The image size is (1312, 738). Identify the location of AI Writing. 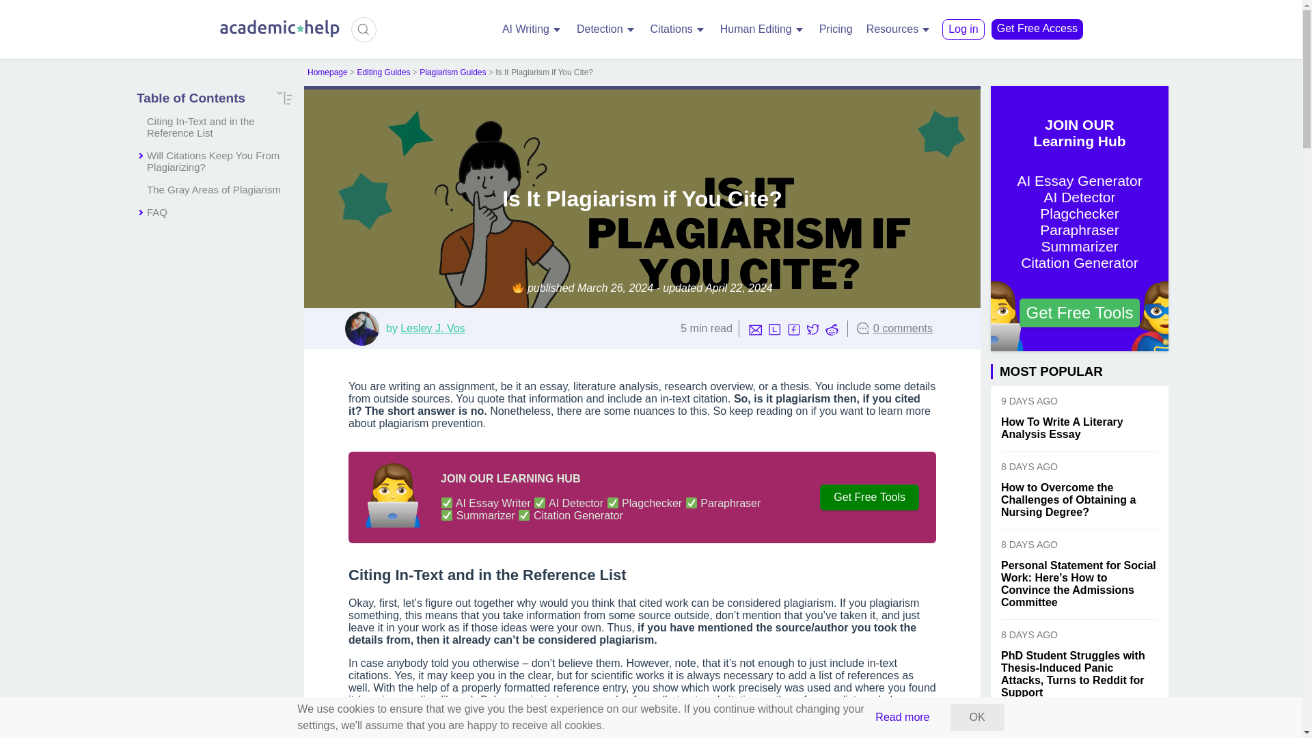
(532, 29).